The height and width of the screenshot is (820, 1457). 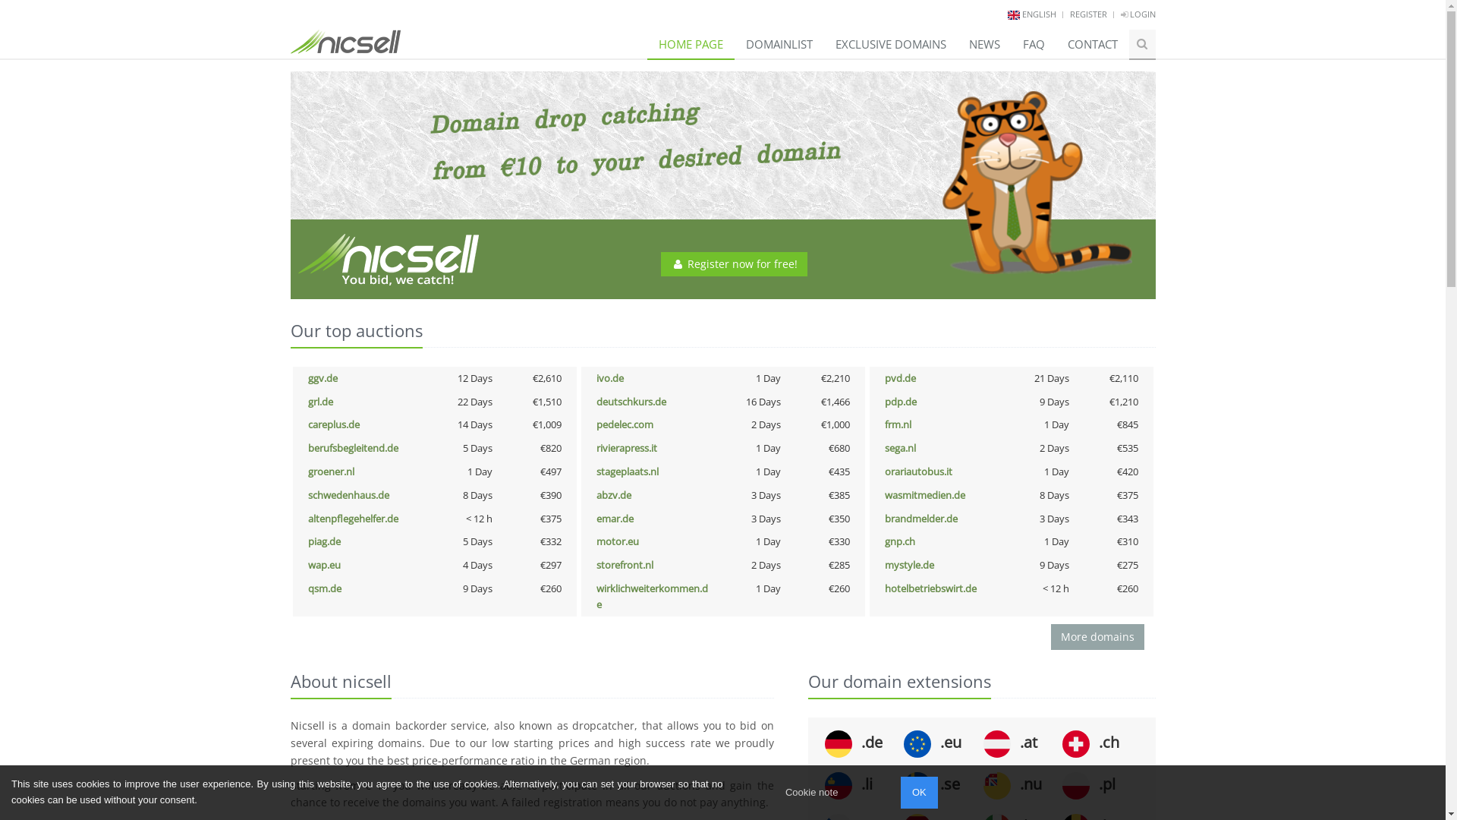 I want to click on sega.nl, so click(x=900, y=448).